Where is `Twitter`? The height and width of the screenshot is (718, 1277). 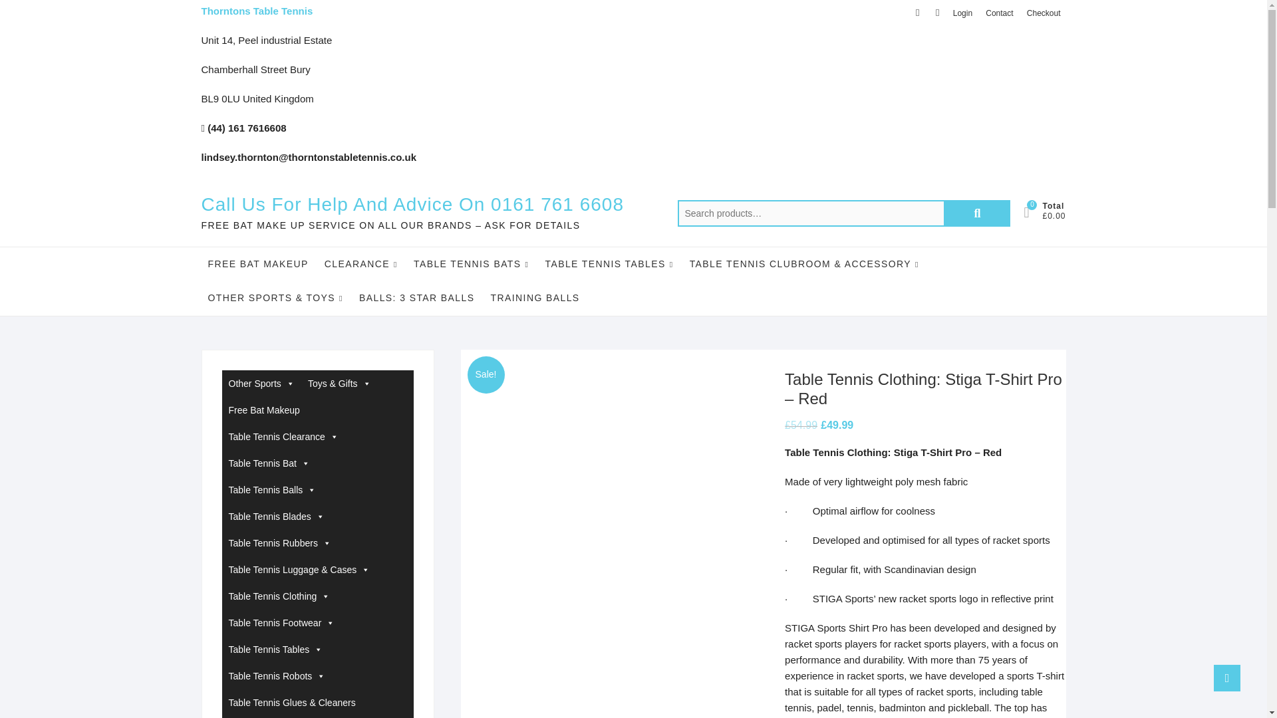
Twitter is located at coordinates (938, 13).